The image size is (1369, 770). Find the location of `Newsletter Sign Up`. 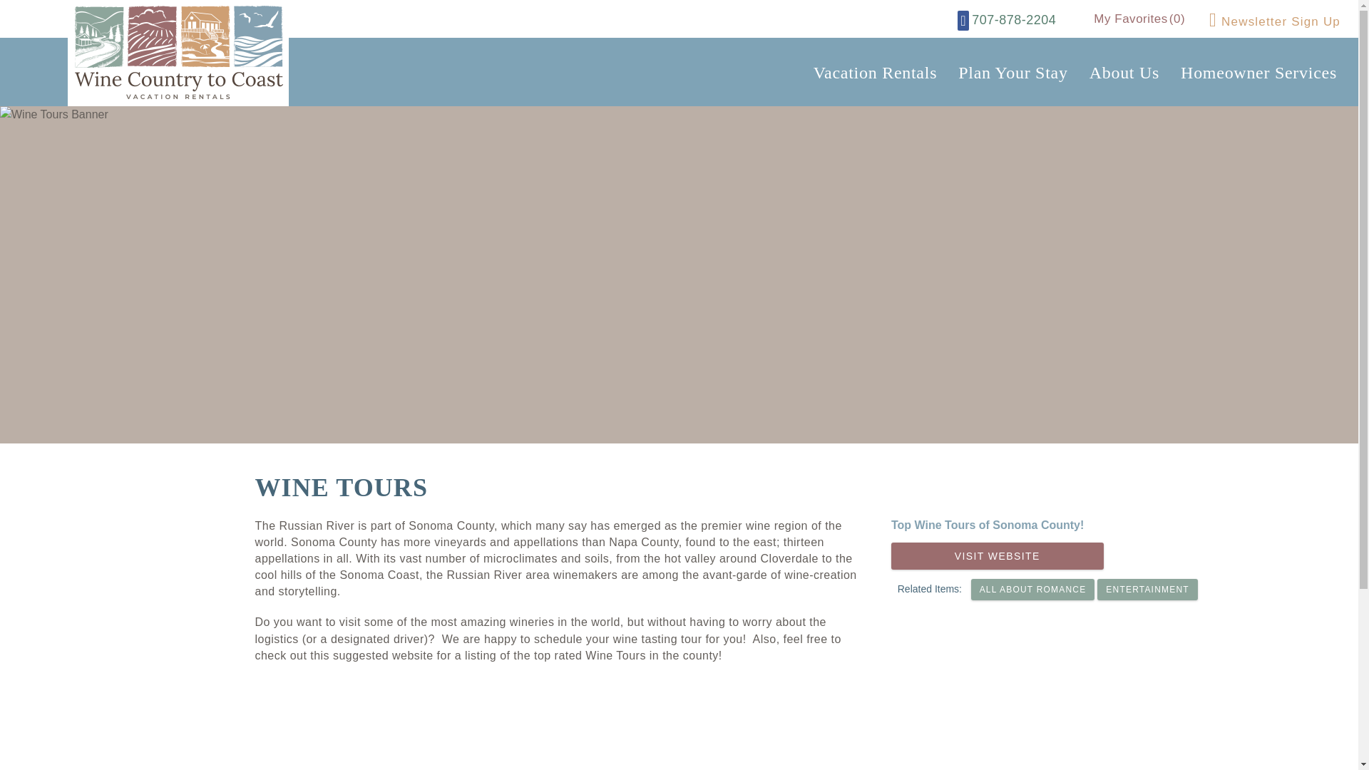

Newsletter Sign Up is located at coordinates (1274, 24).